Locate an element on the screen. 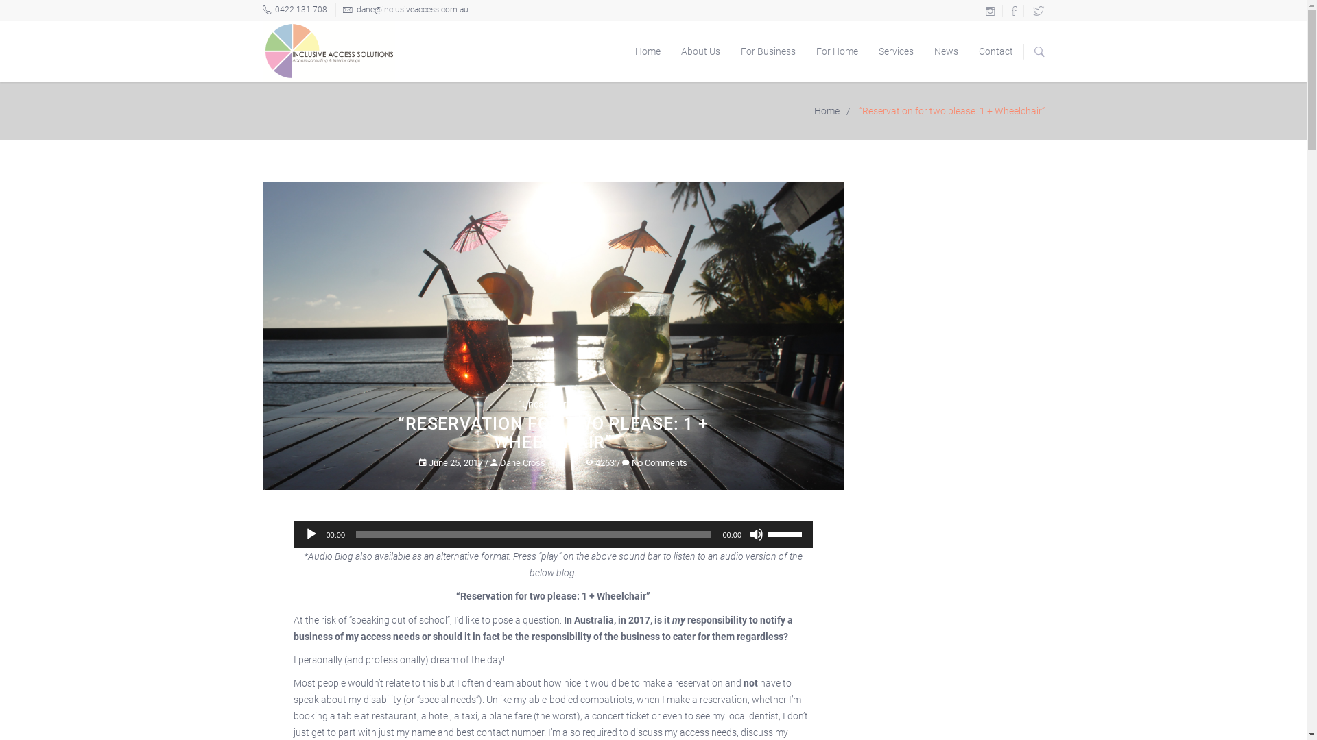 This screenshot has width=1317, height=740. Home is located at coordinates (829, 111).